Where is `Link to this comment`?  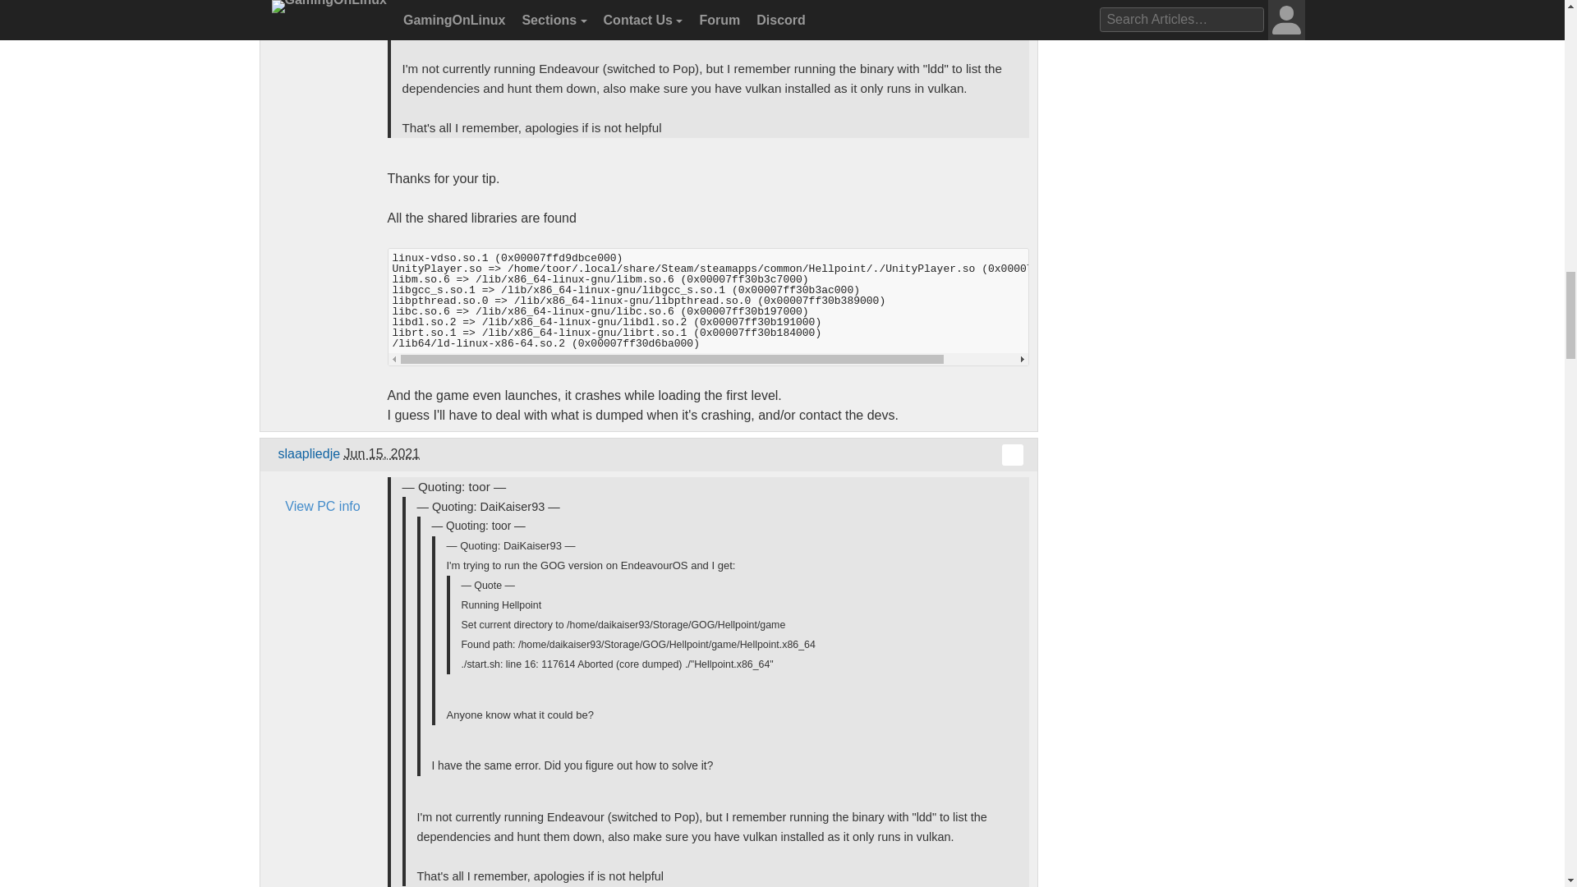
Link to this comment is located at coordinates (1012, 455).